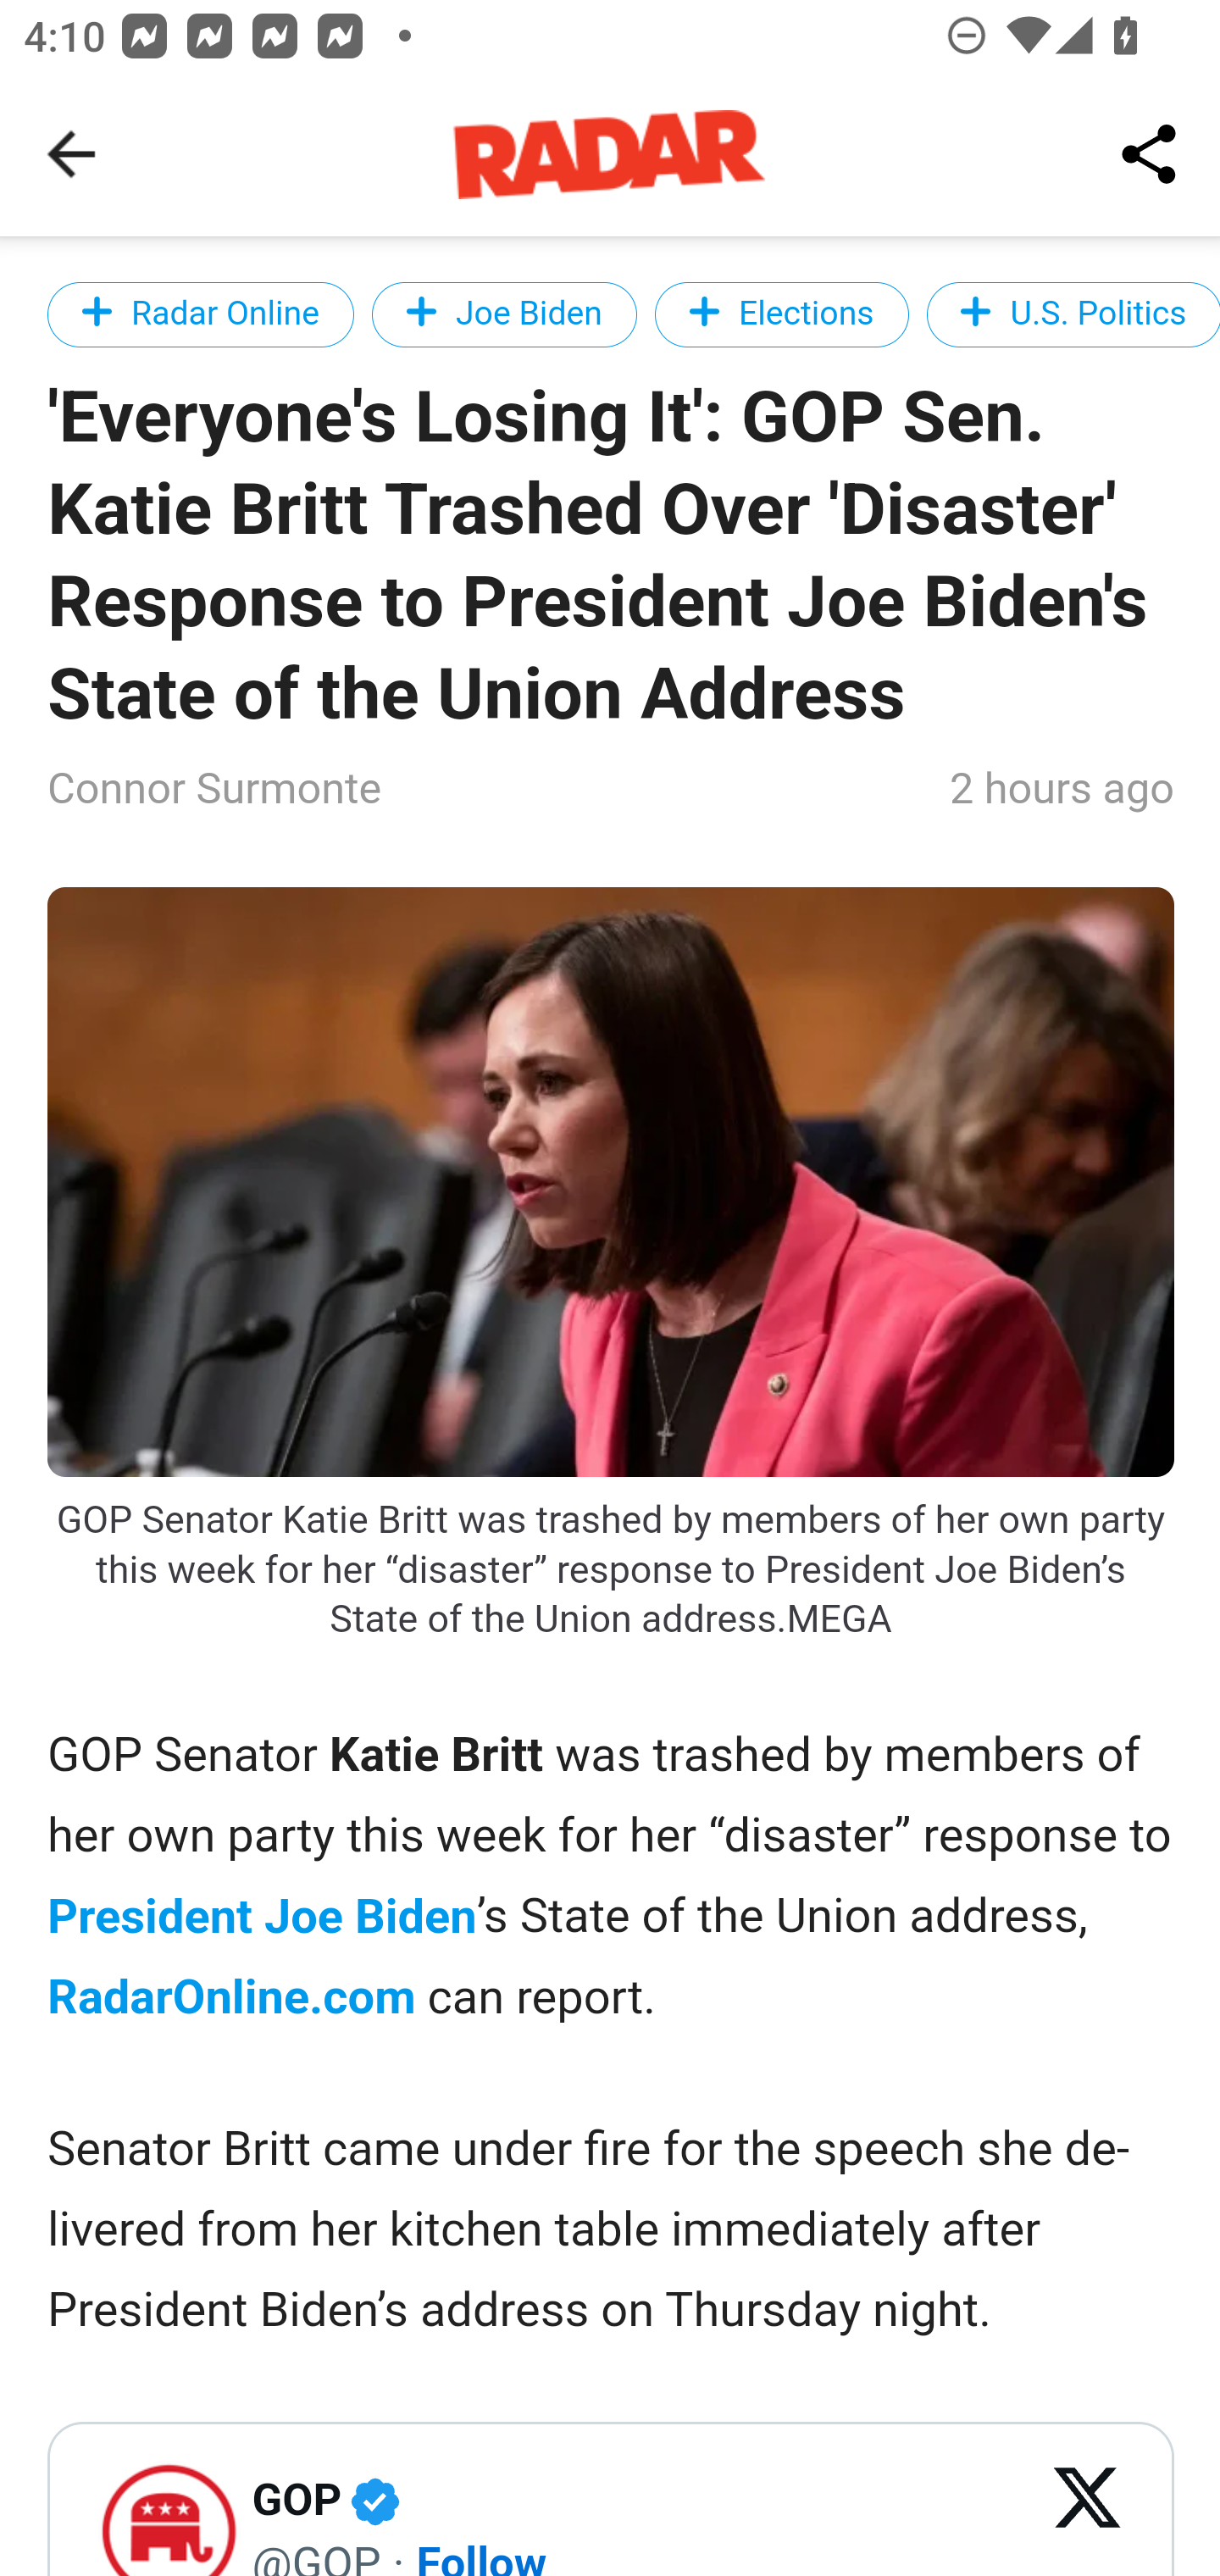  I want to click on GOP Verified account GOP Verified account, so click(398, 2501).